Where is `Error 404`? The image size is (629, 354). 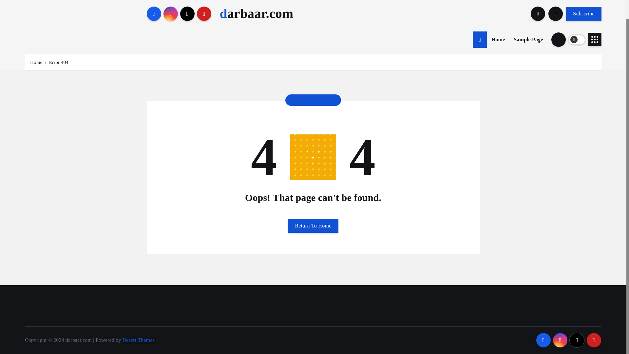
Error 404 is located at coordinates (59, 62).